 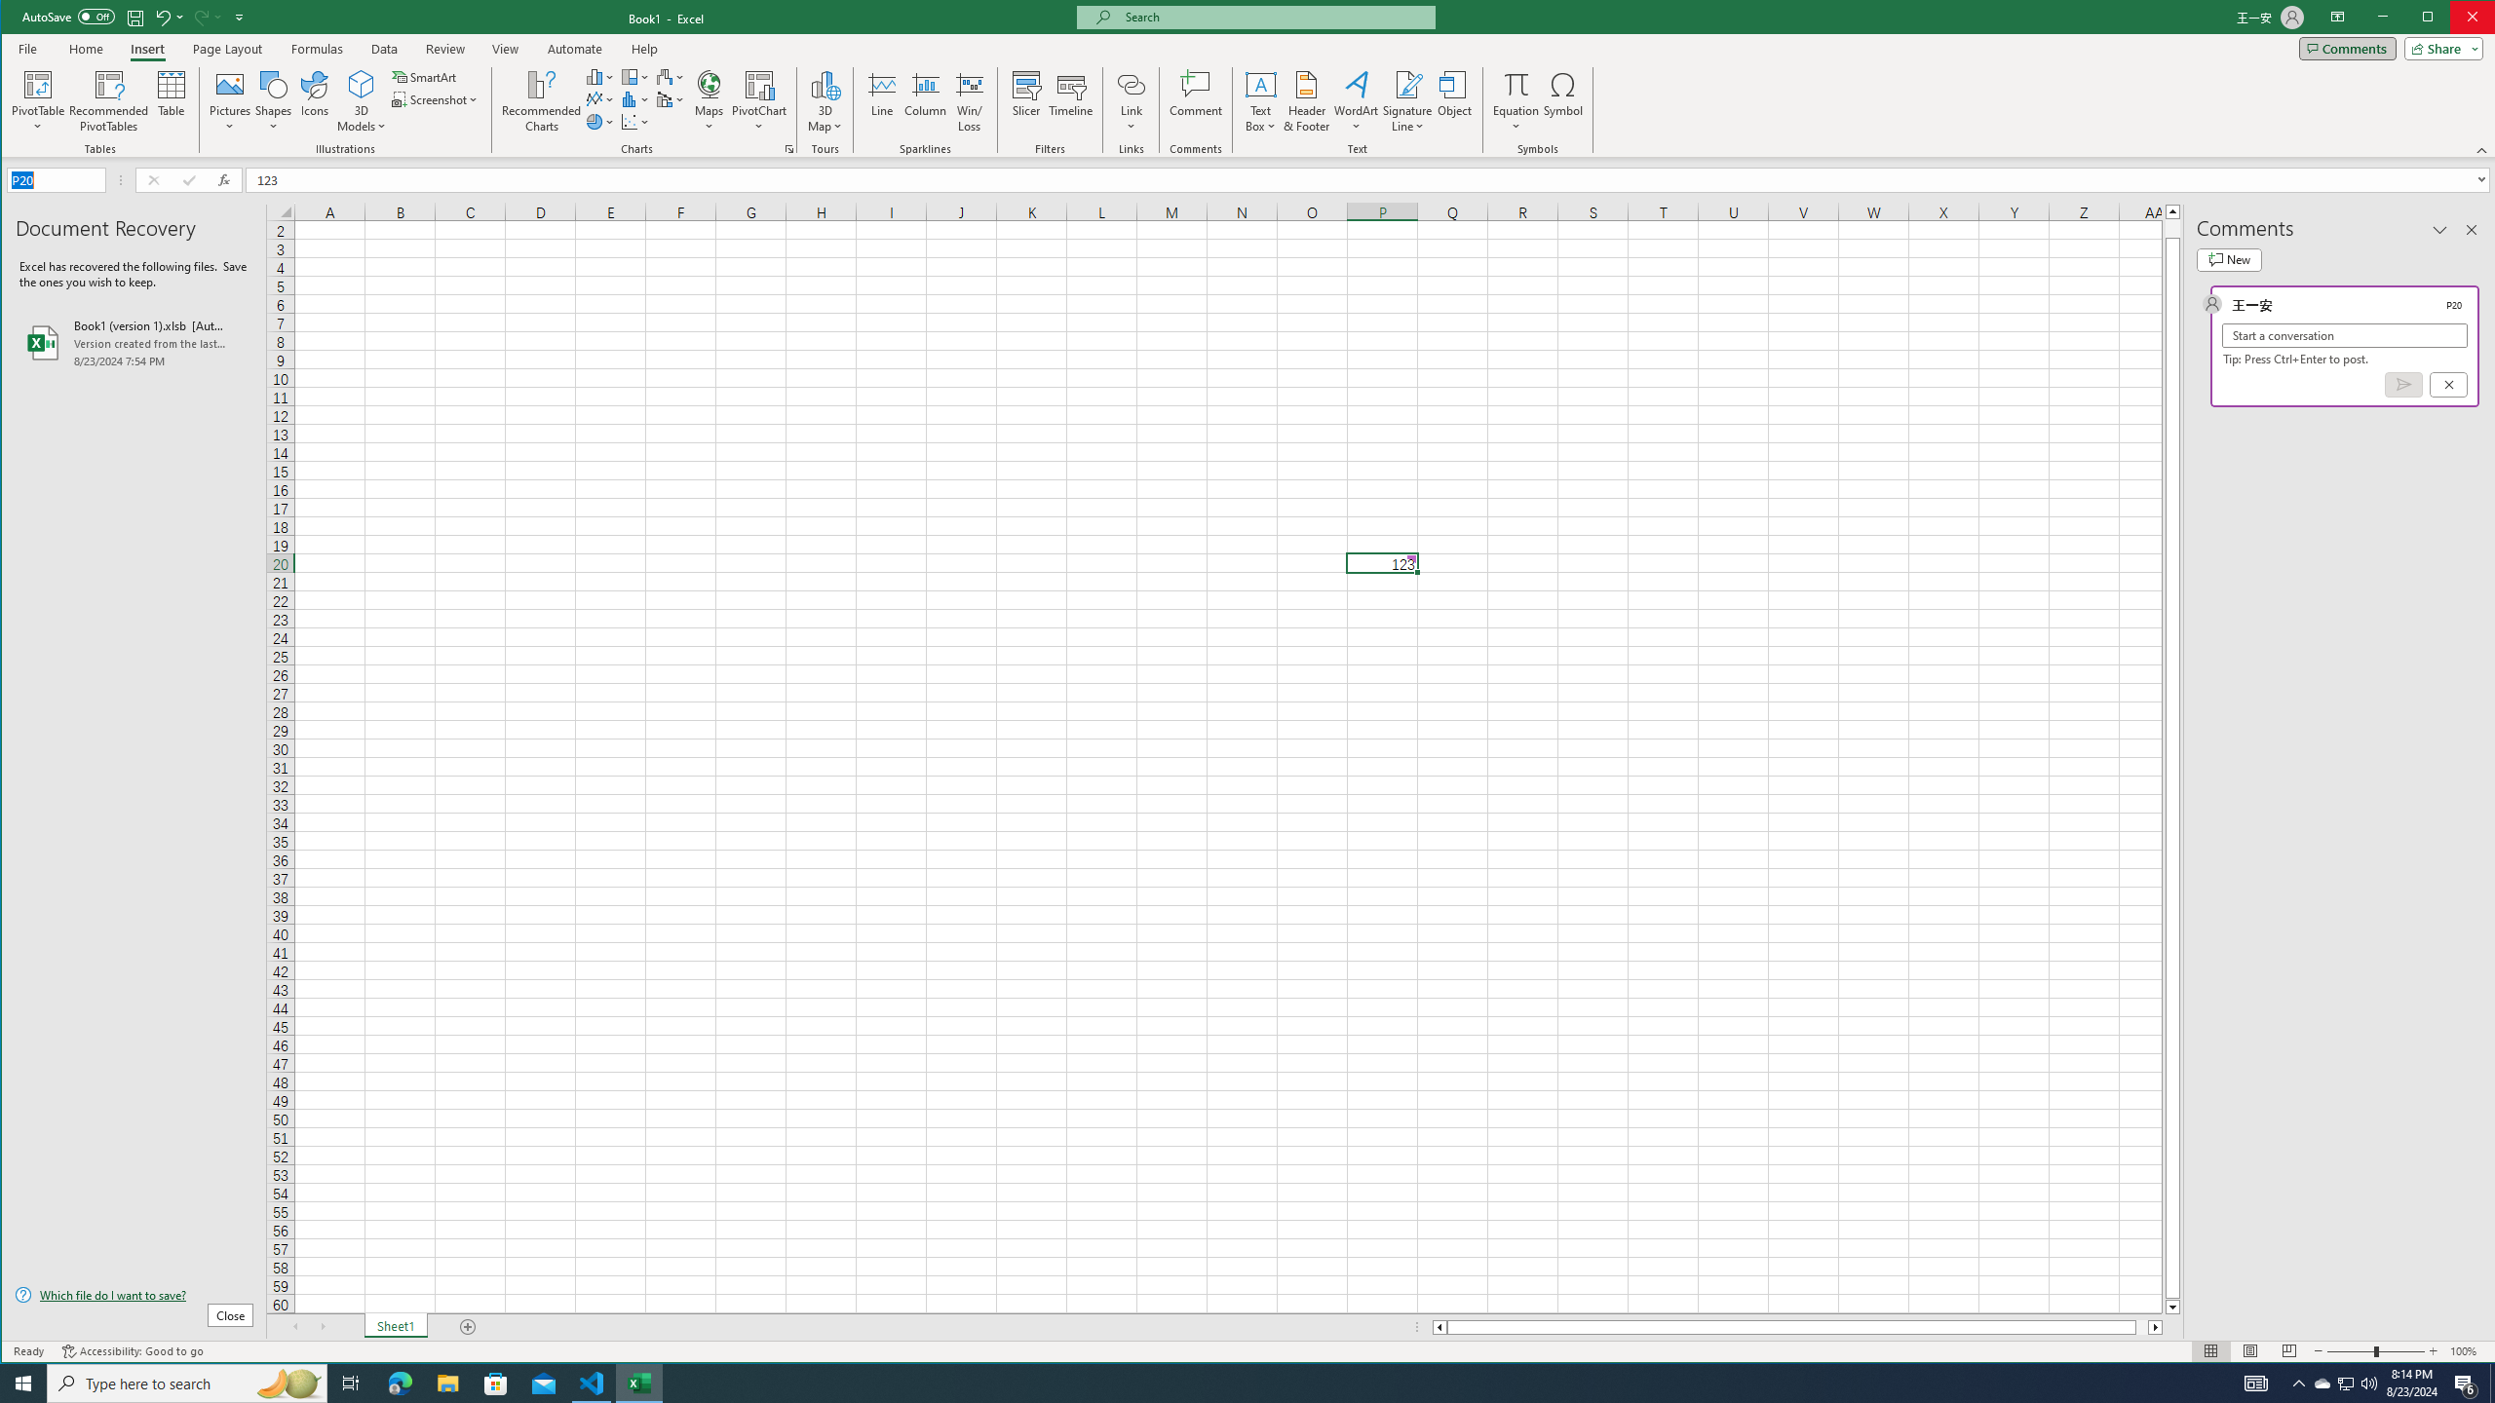 What do you see at coordinates (759, 101) in the screenshot?
I see `PivotChart` at bounding box center [759, 101].